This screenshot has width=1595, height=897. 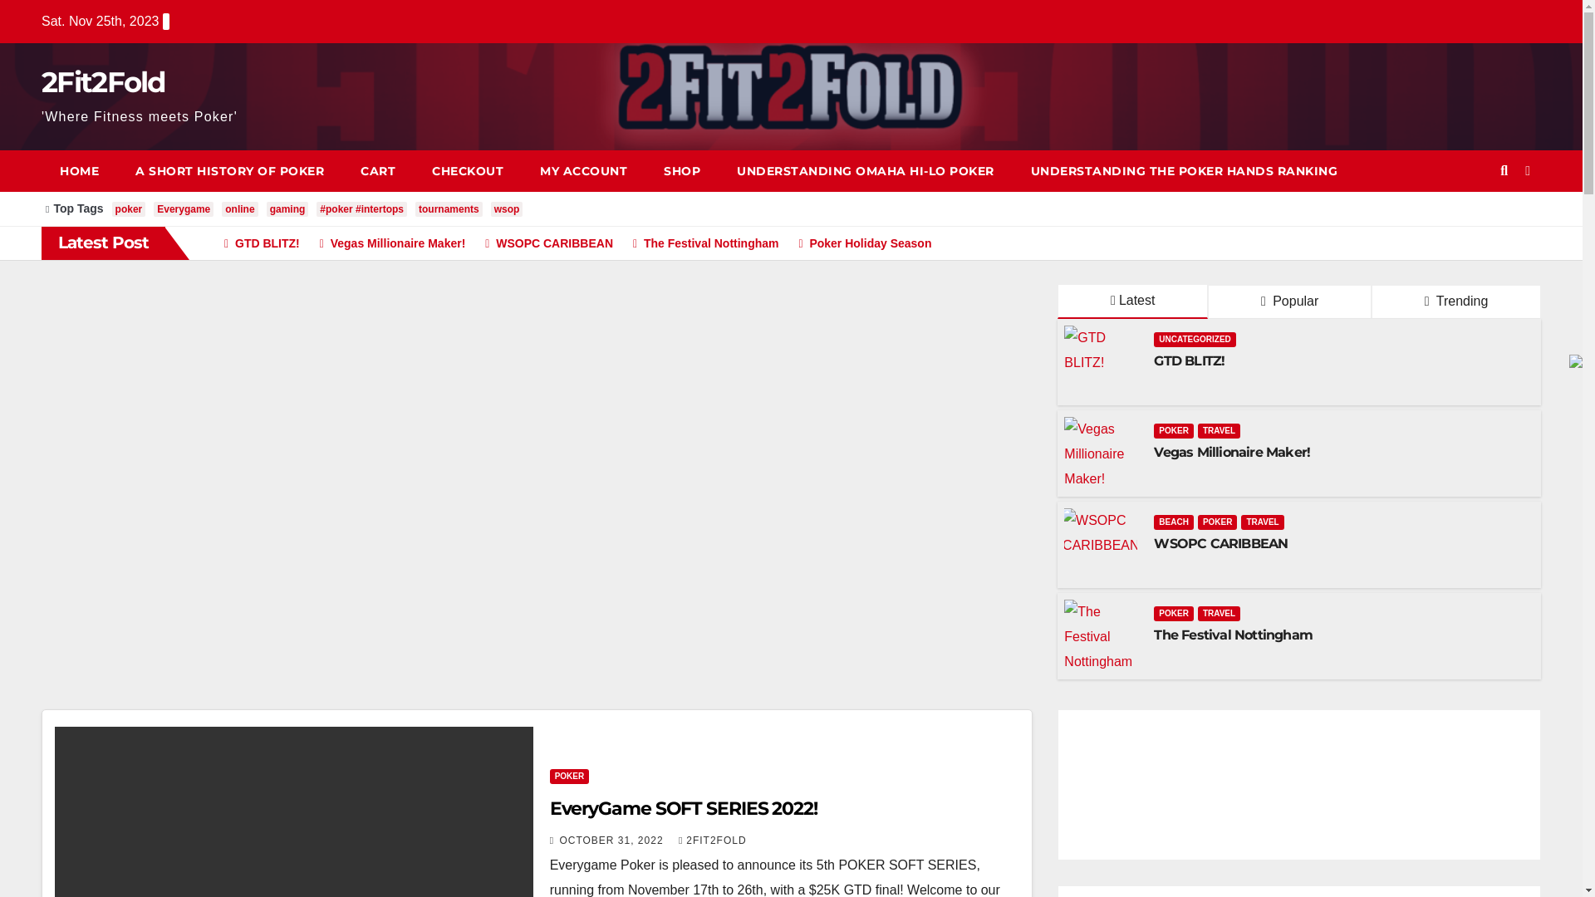 I want to click on The Festival Nottingham, so click(x=699, y=243).